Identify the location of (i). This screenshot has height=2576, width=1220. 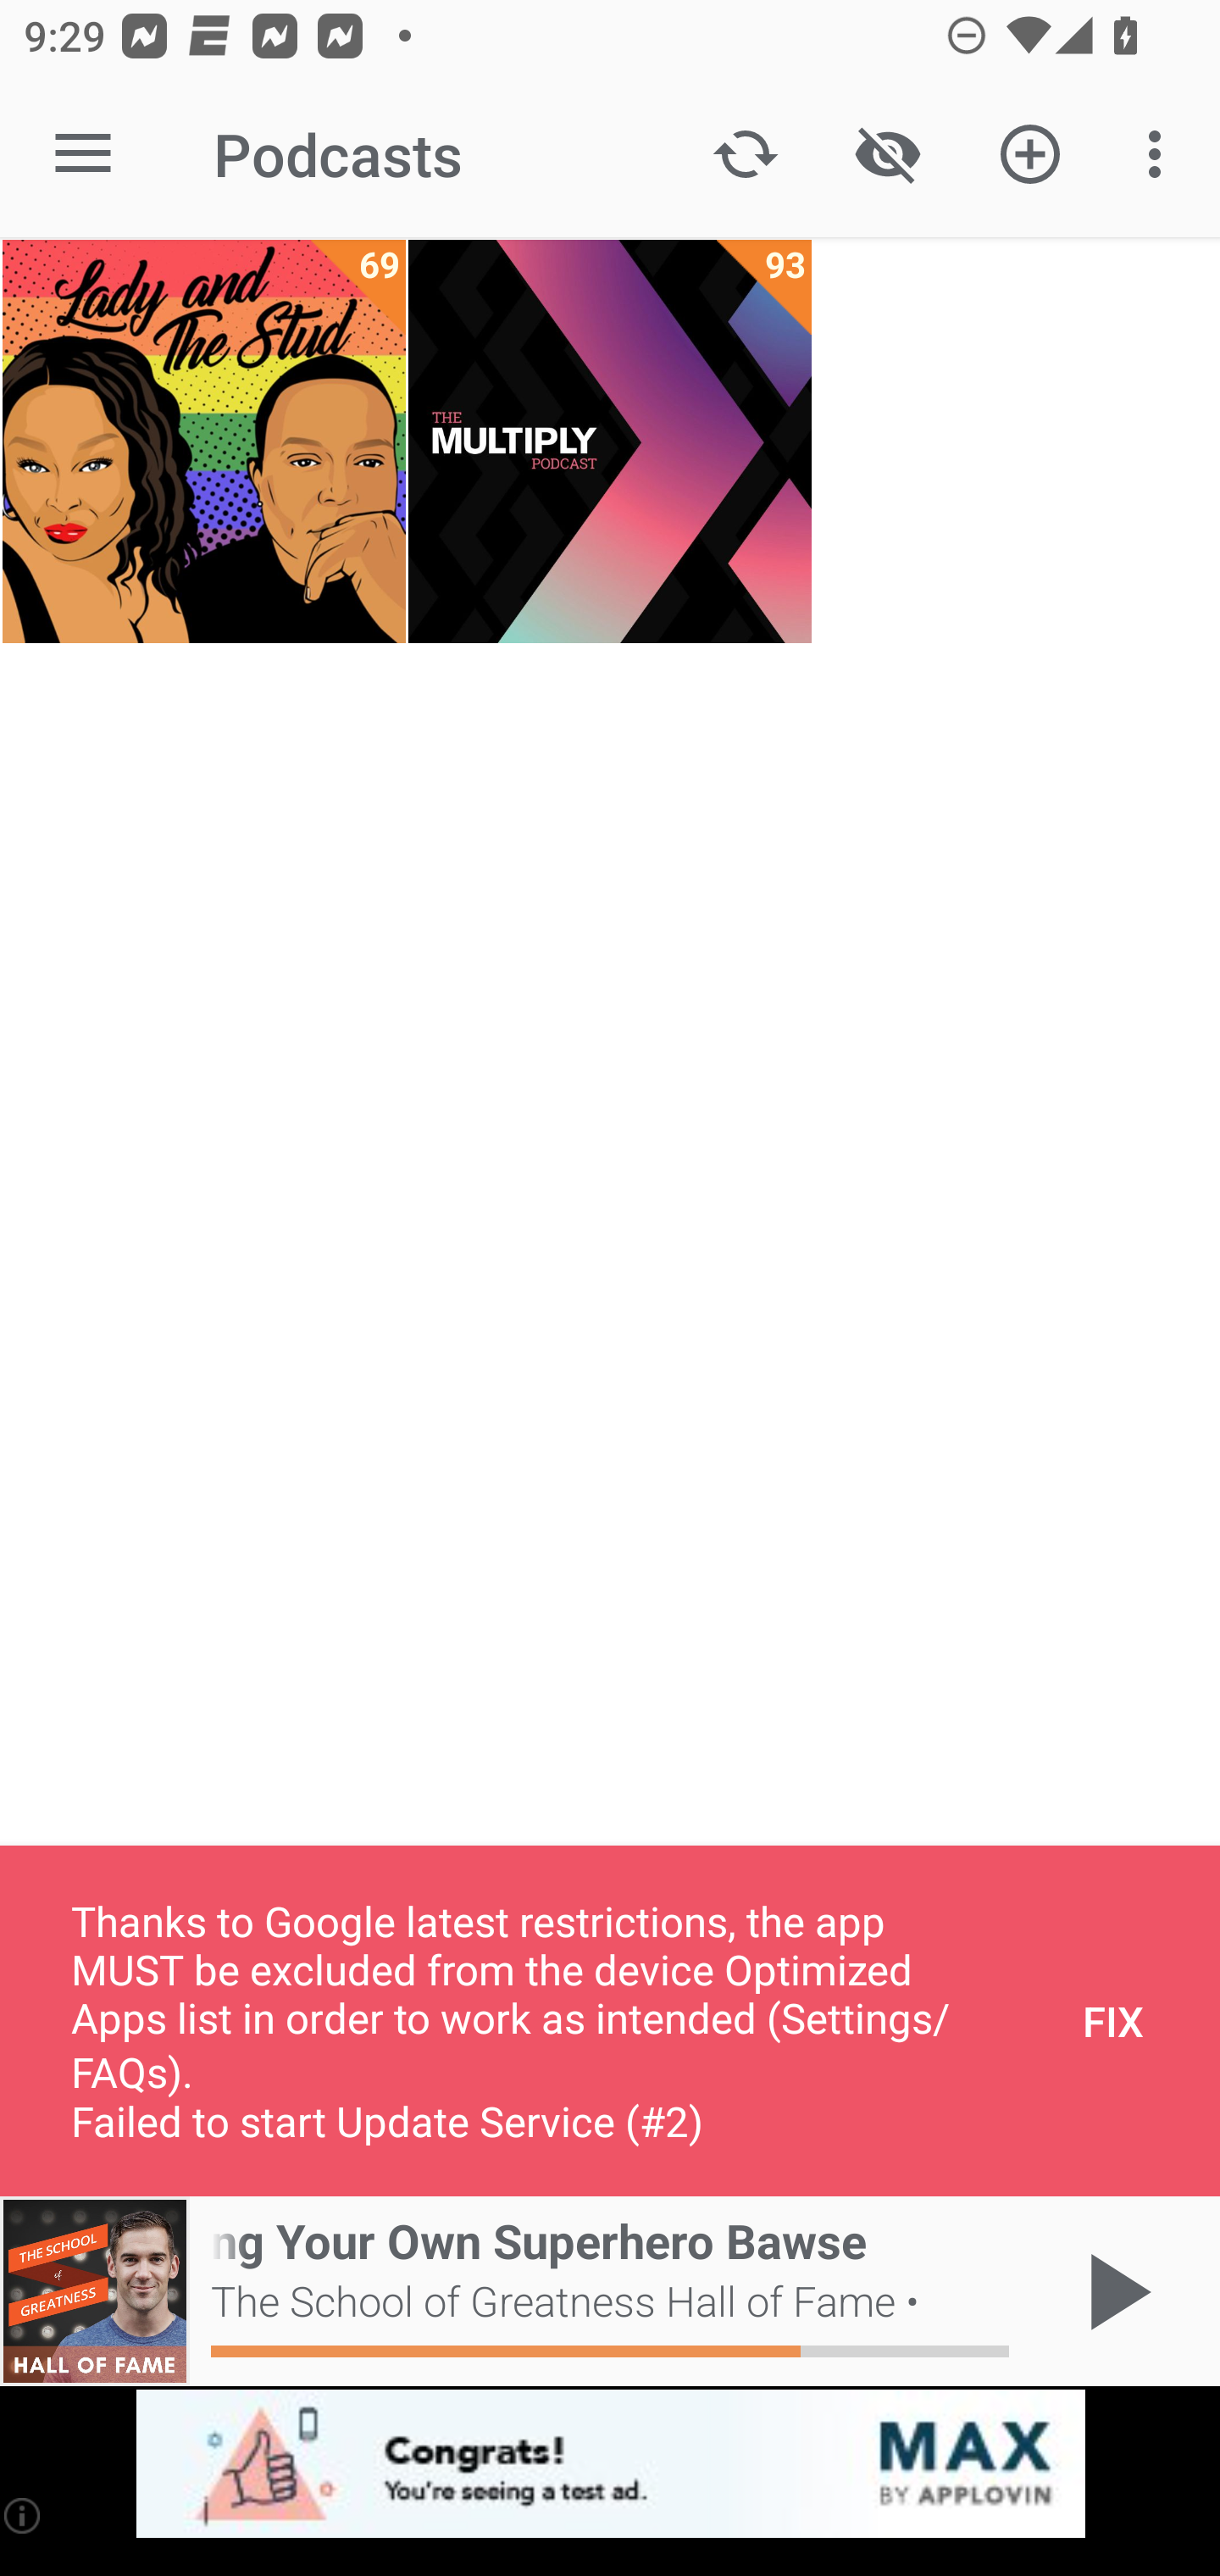
(24, 2515).